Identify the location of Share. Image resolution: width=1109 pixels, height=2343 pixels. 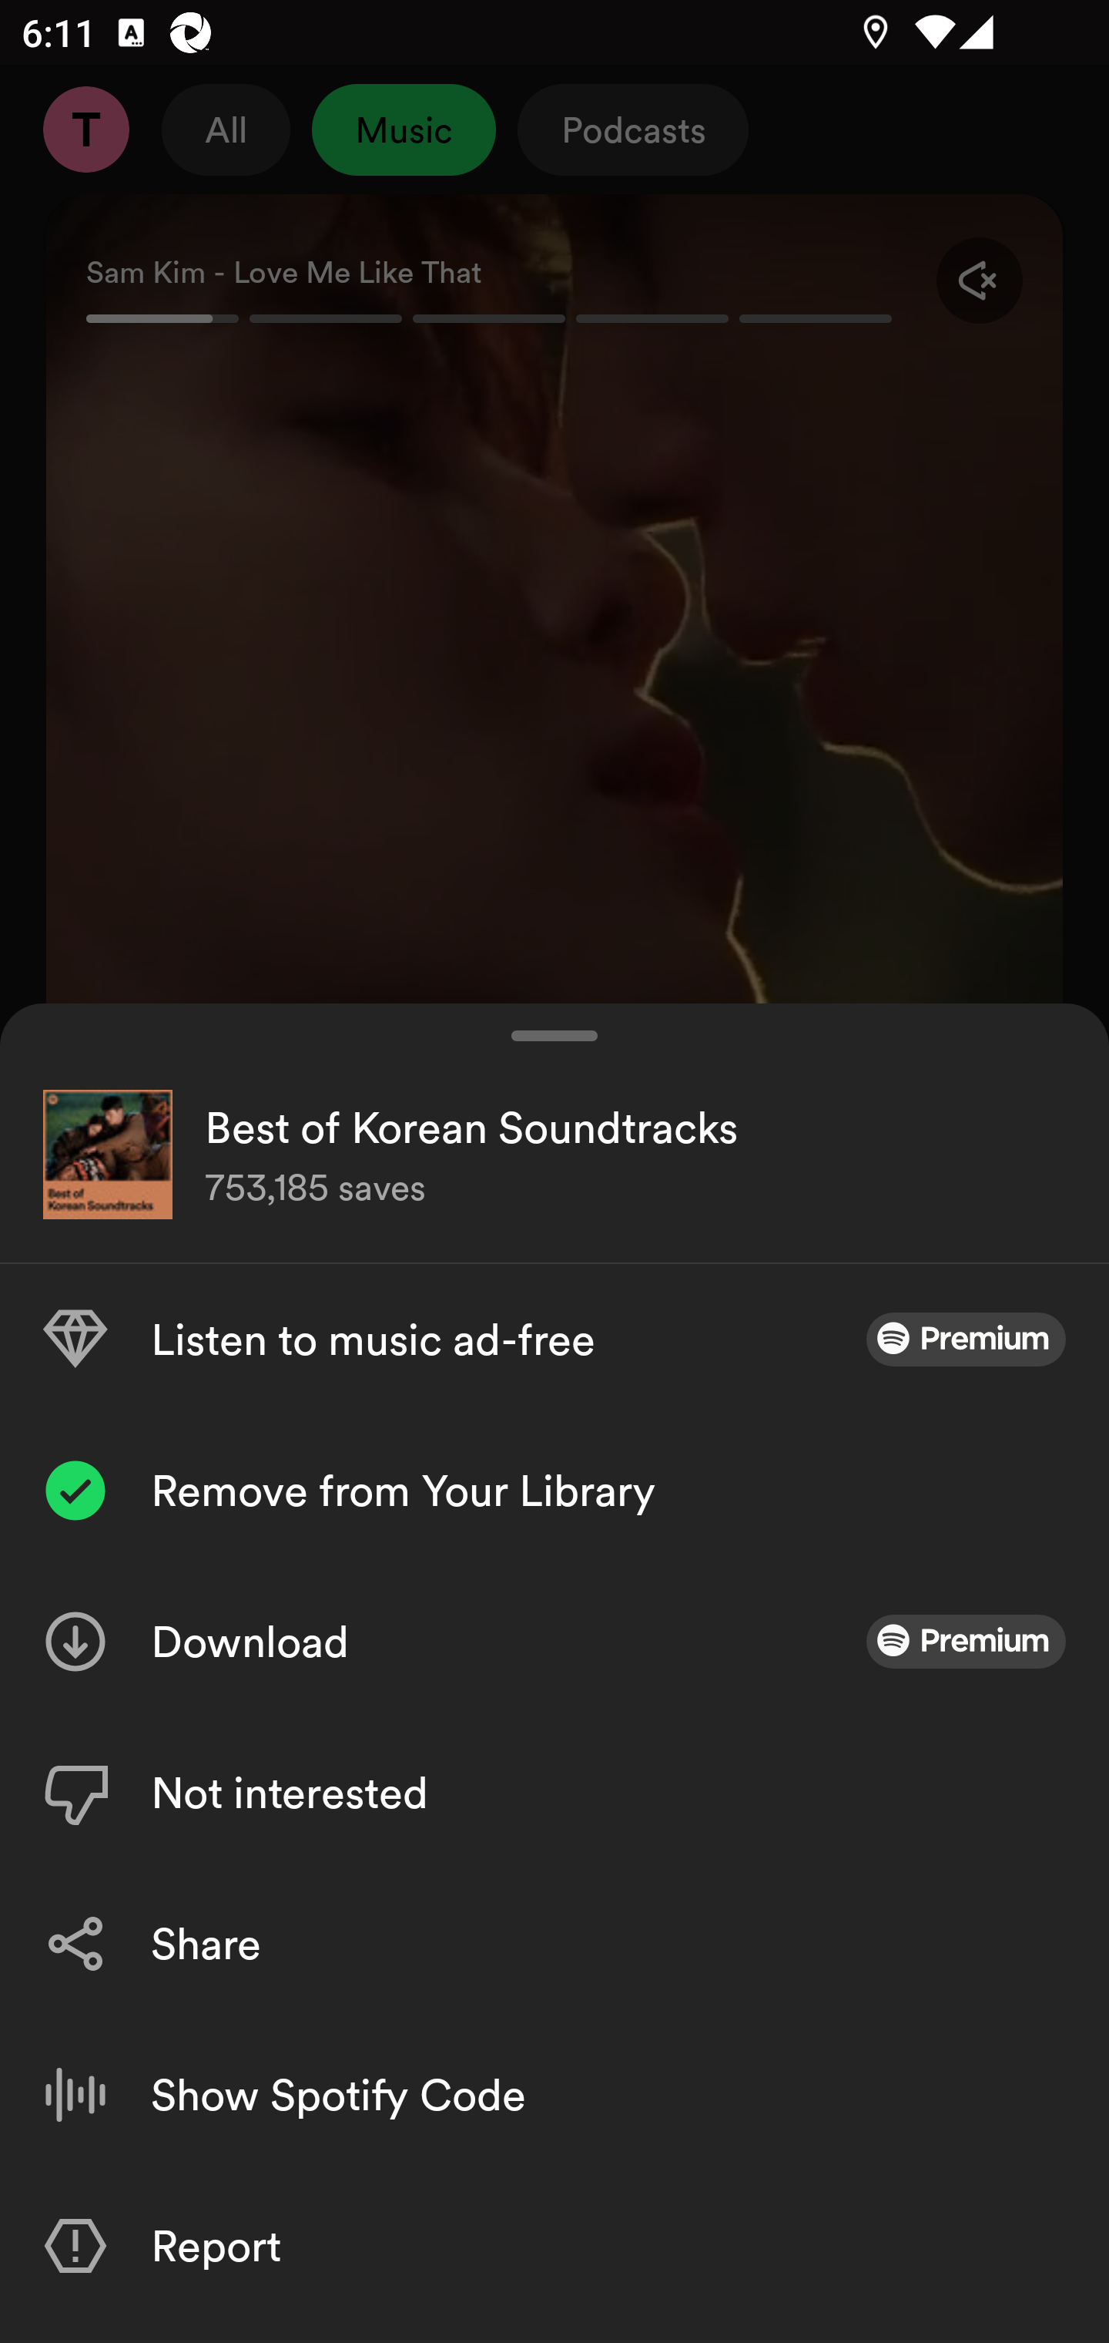
(554, 1943).